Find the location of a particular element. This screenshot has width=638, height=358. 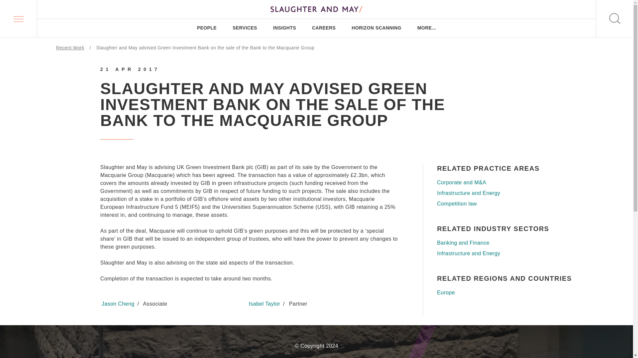

HORIZON SCANNING is located at coordinates (376, 28).